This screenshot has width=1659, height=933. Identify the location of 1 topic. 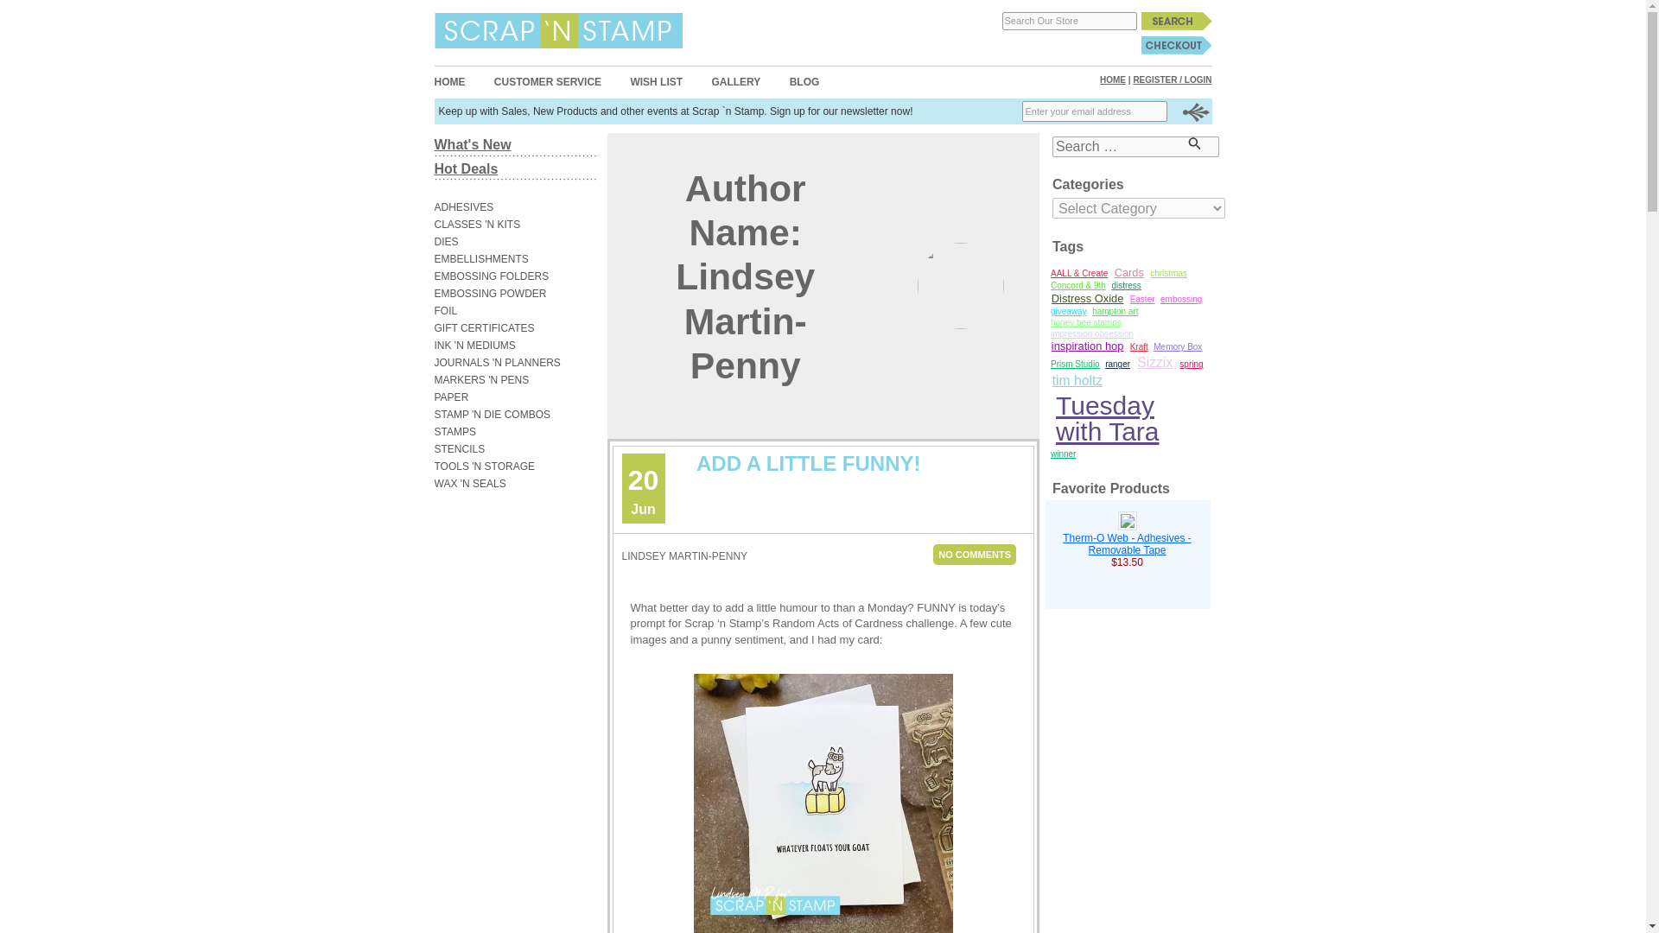
(1168, 273).